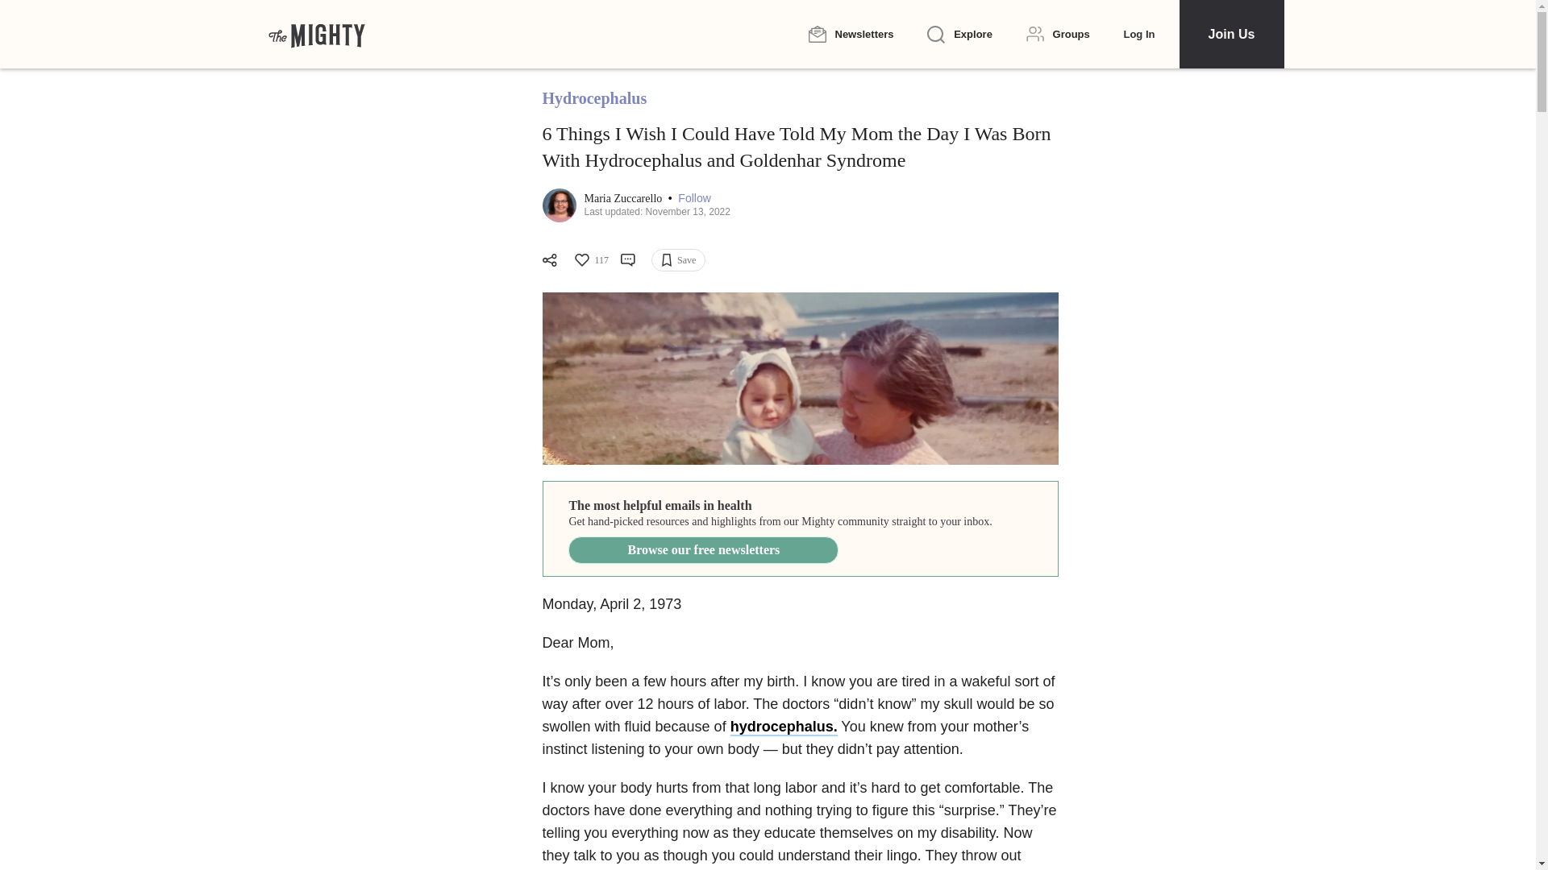  What do you see at coordinates (850, 34) in the screenshot?
I see `Newsletters` at bounding box center [850, 34].